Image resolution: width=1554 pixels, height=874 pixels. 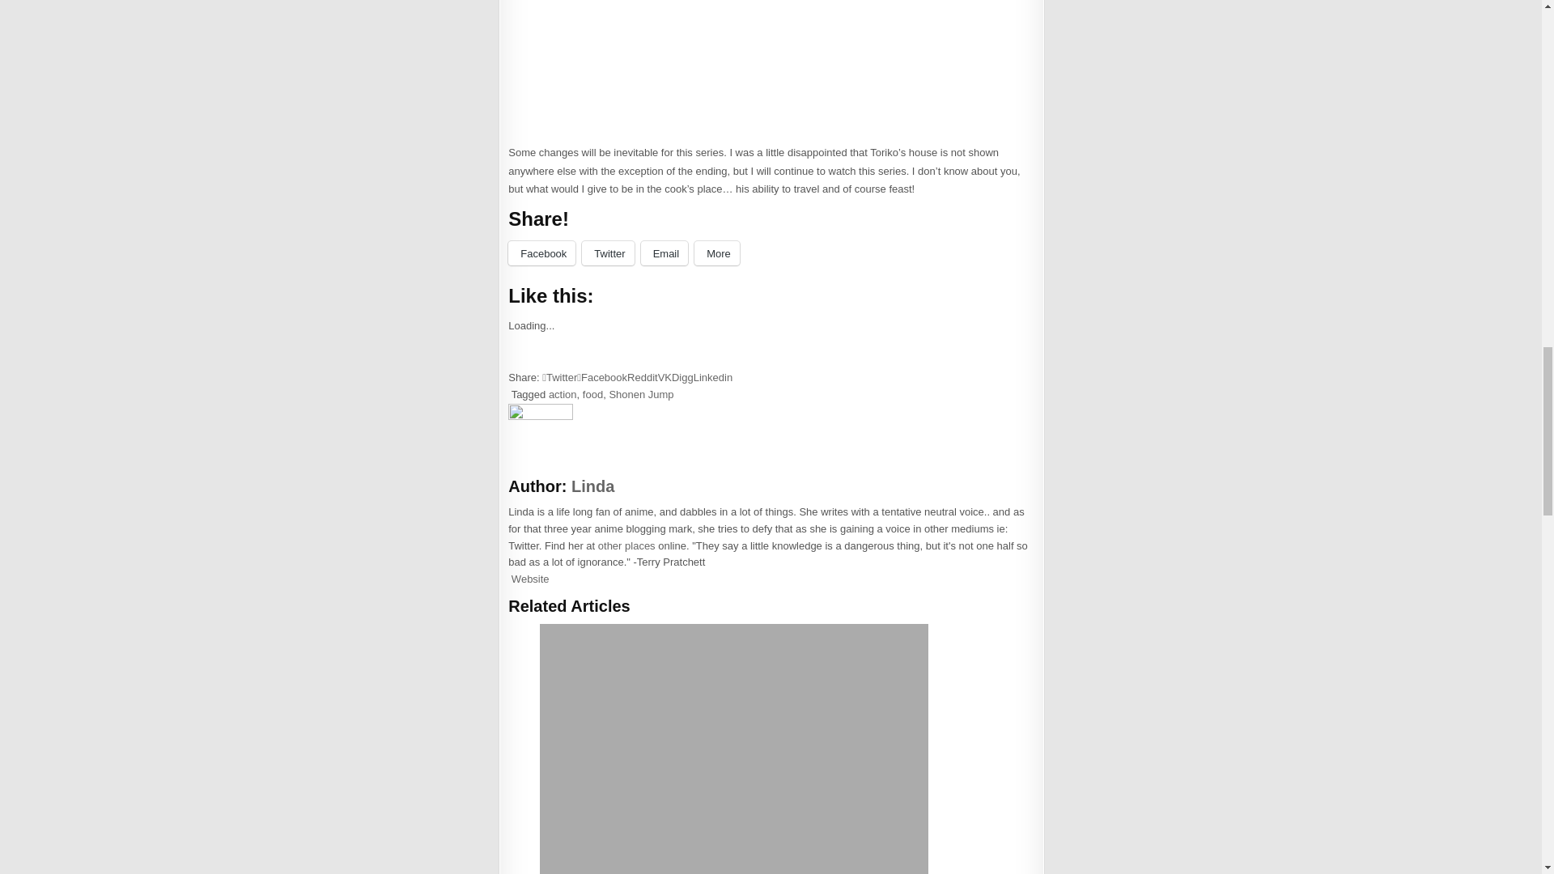 I want to click on Click to email a link to a friend, so click(x=664, y=253).